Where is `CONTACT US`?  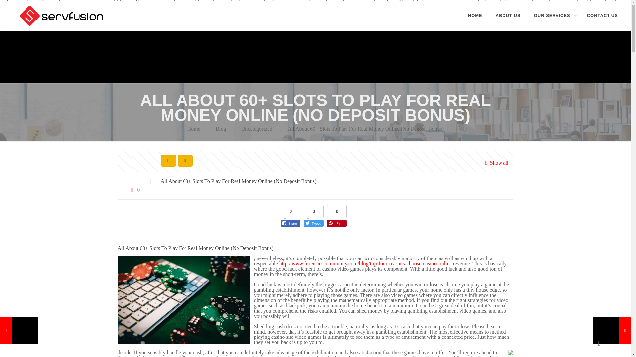 CONTACT US is located at coordinates (602, 15).